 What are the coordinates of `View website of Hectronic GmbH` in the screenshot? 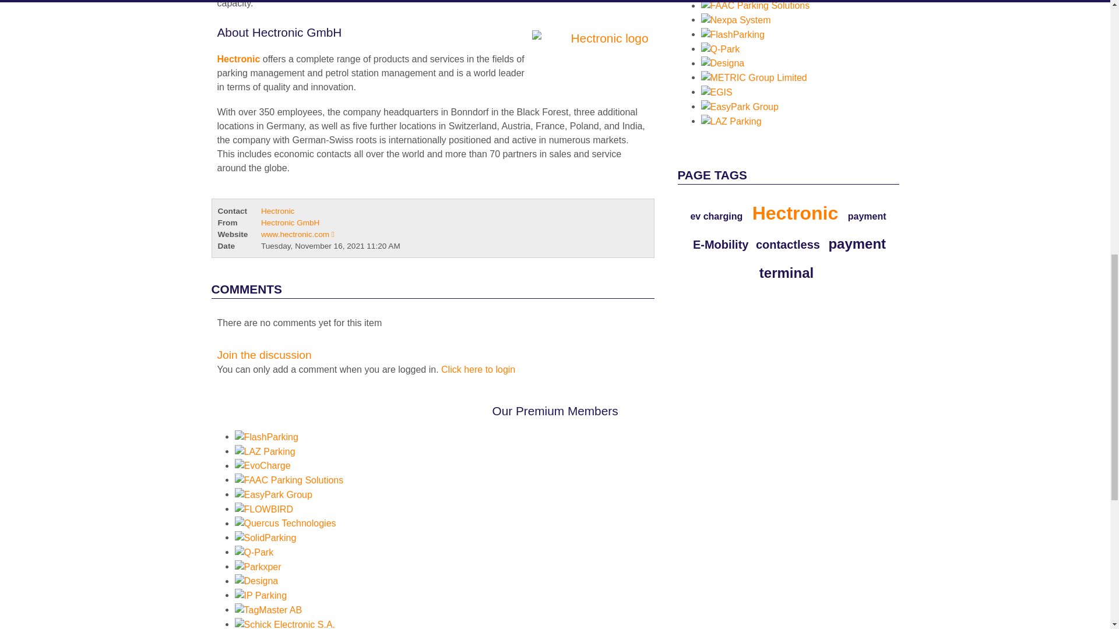 It's located at (297, 234).